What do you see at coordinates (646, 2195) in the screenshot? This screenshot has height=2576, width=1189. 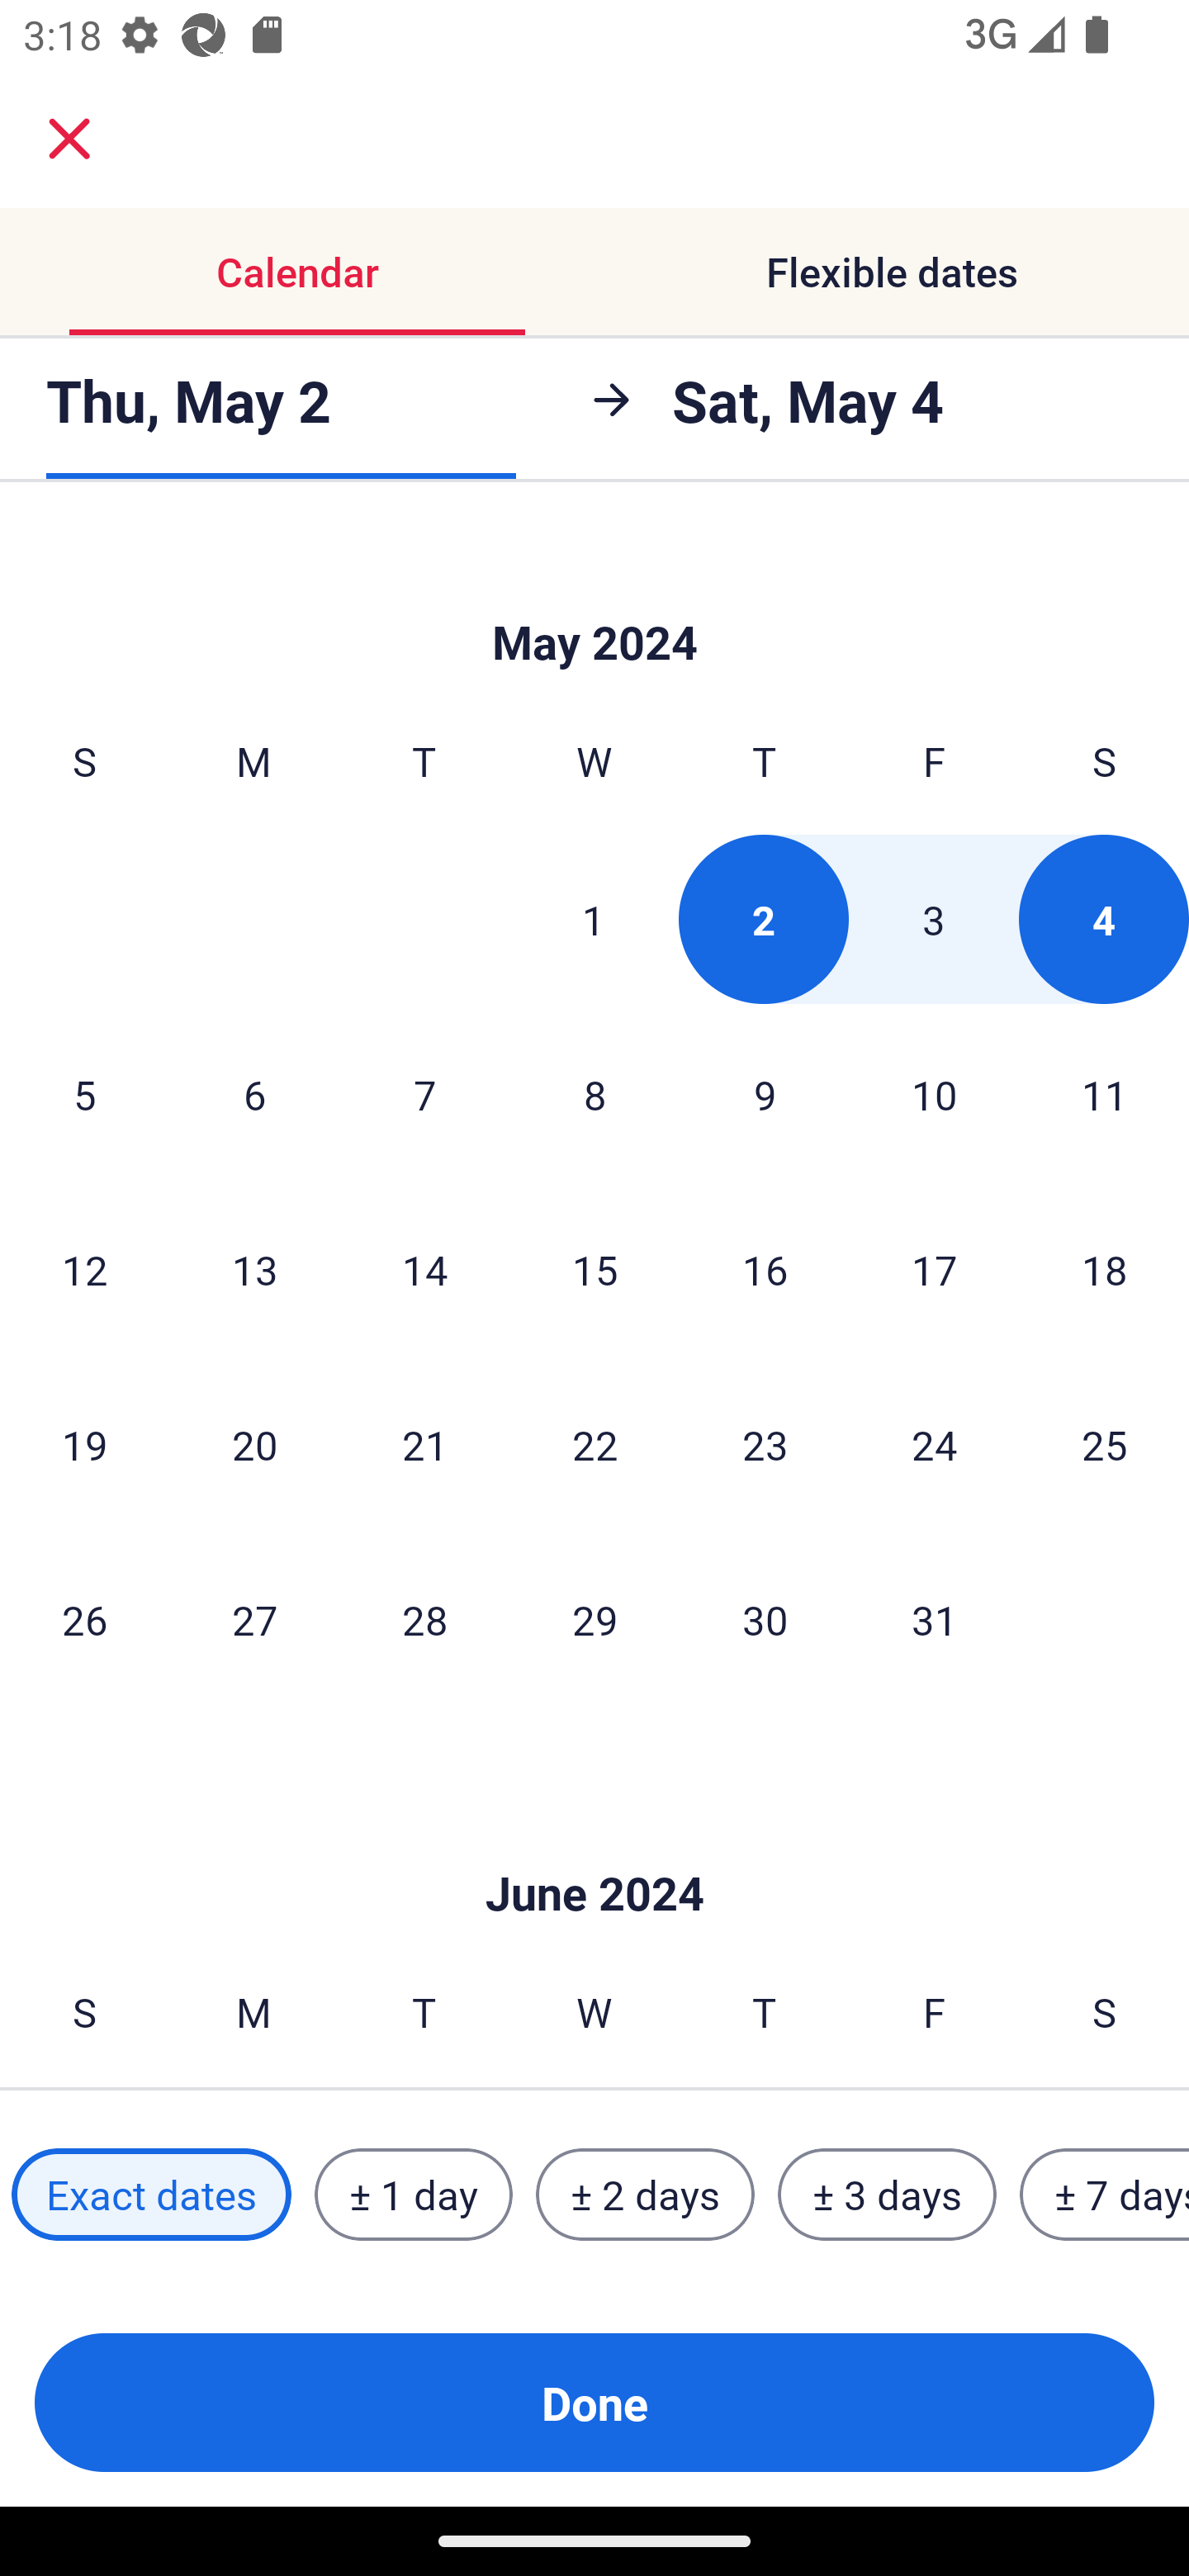 I see `± 2 days` at bounding box center [646, 2195].